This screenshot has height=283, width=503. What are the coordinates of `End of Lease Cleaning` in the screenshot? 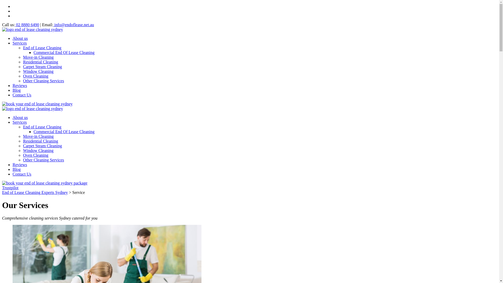 It's located at (42, 127).